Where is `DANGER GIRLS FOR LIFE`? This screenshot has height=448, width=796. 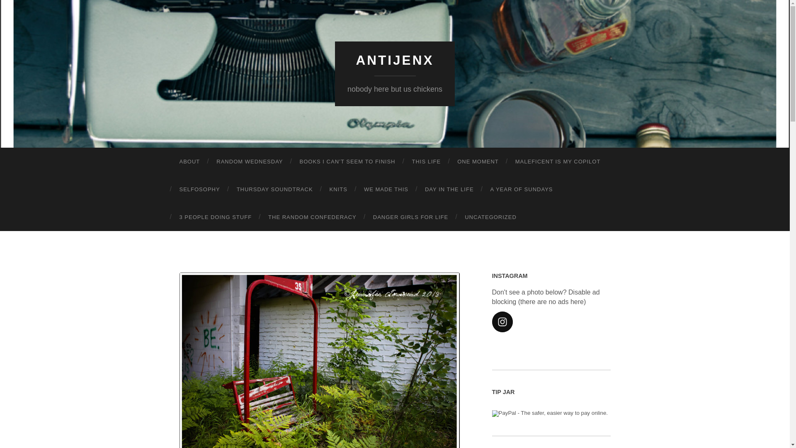
DANGER GIRLS FOR LIFE is located at coordinates (410, 217).